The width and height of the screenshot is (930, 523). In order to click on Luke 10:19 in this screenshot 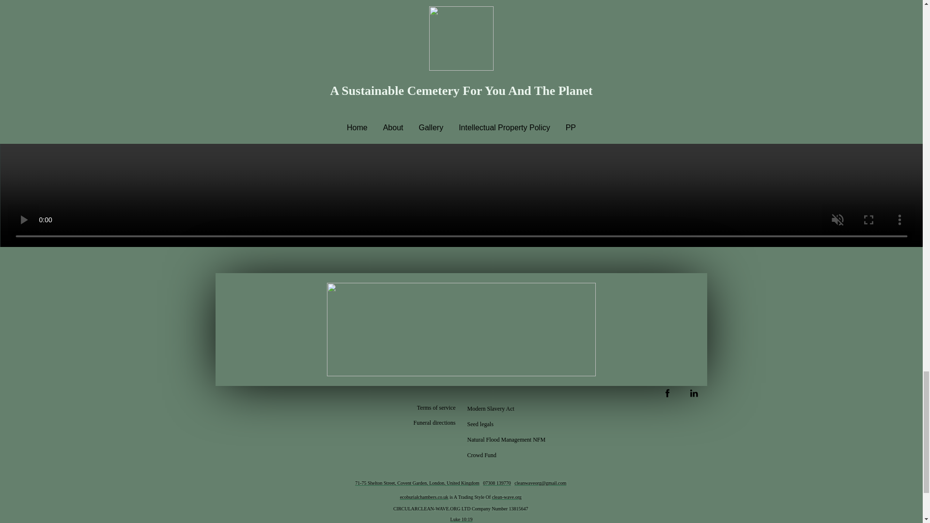, I will do `click(461, 518)`.